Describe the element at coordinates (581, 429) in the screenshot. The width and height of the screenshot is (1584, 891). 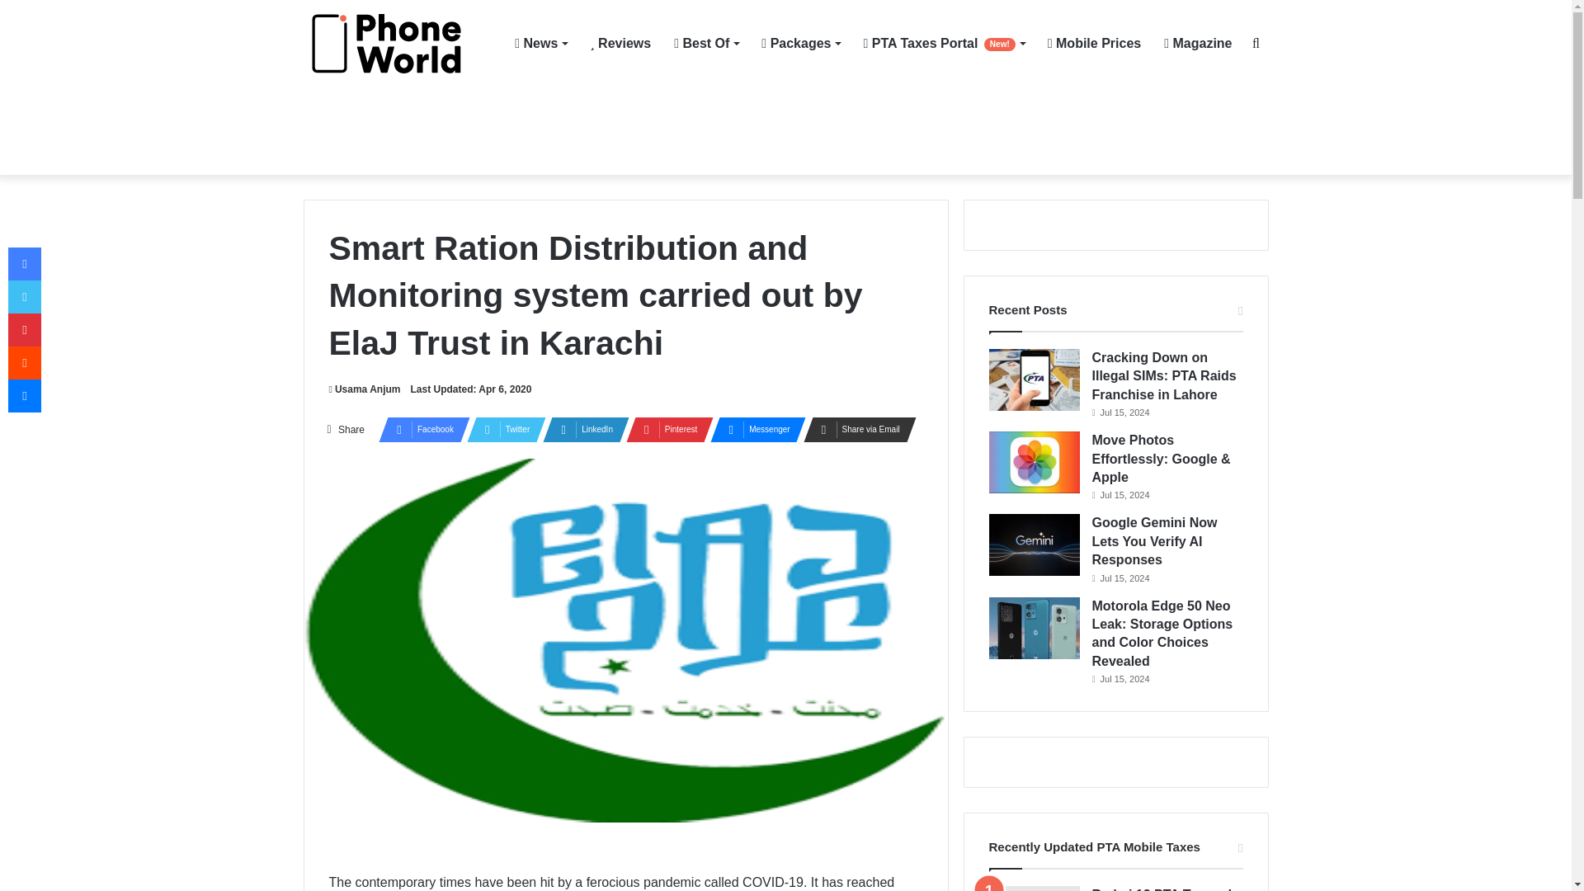
I see `LinkedIn` at that location.